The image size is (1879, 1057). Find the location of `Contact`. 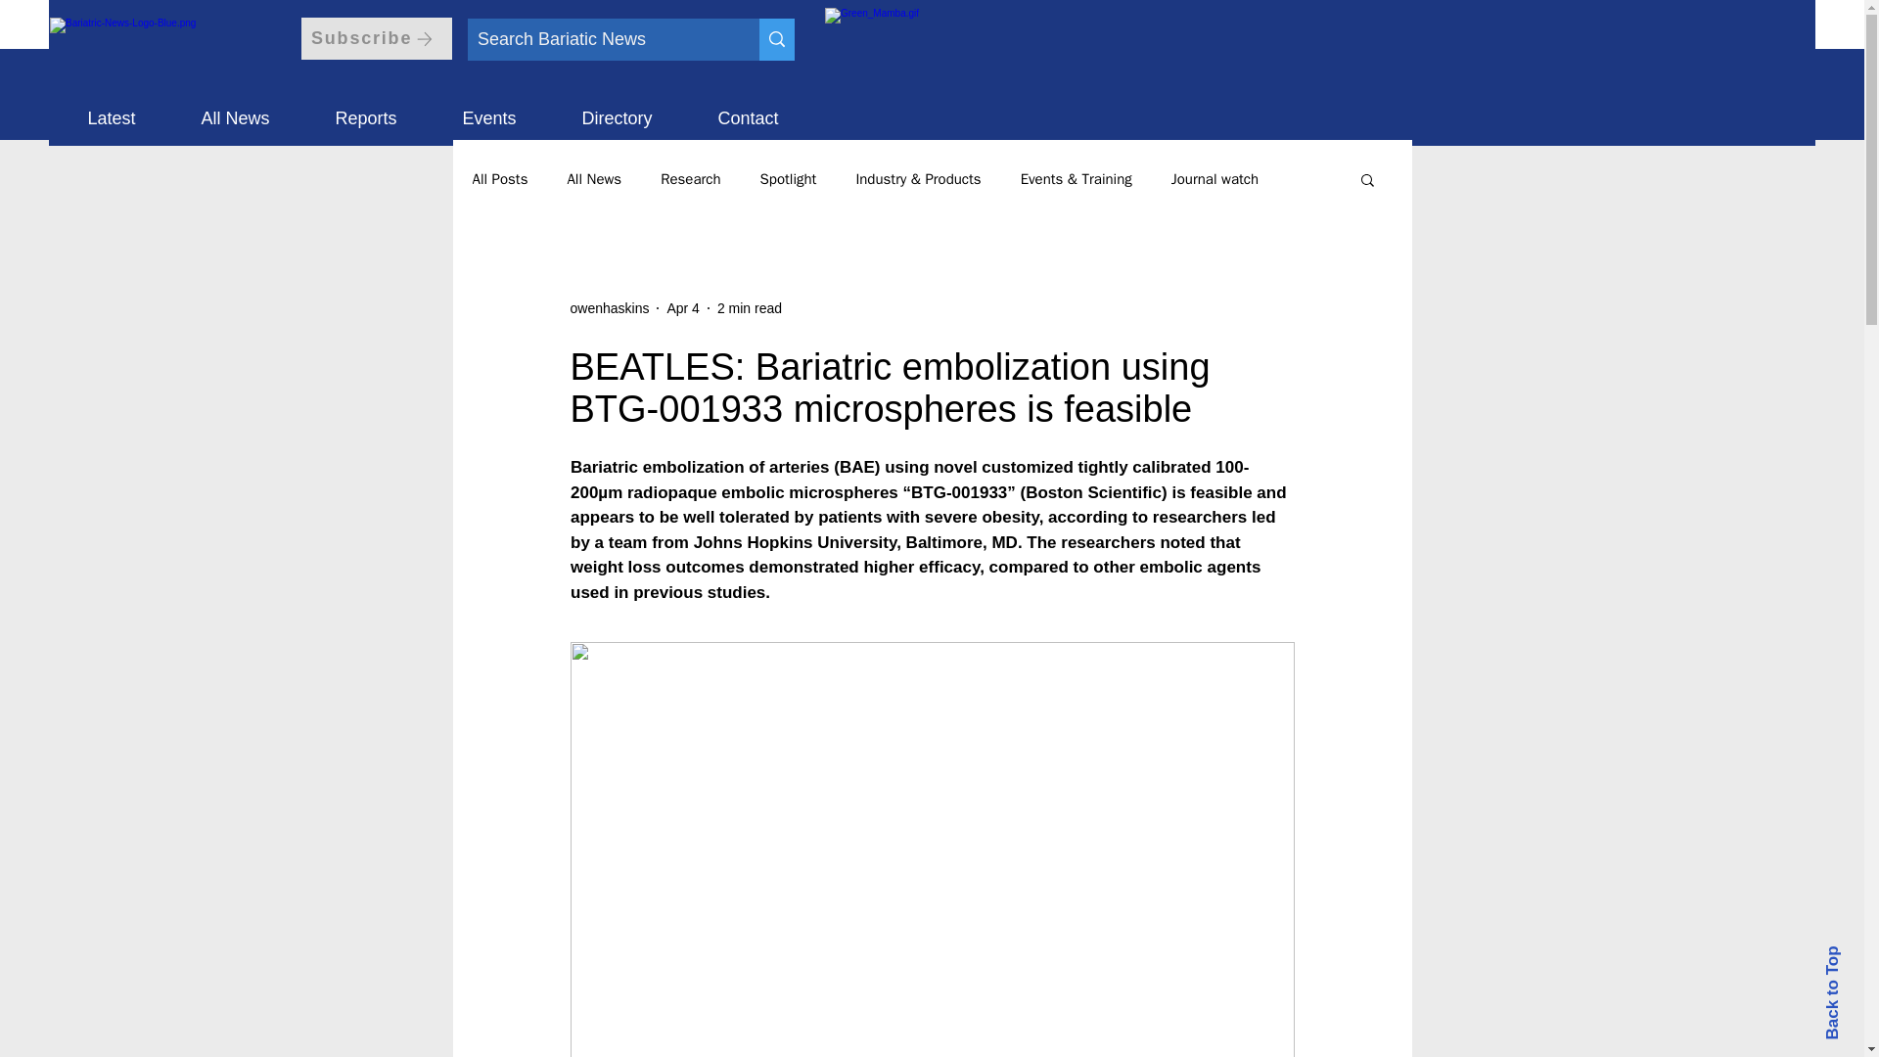

Contact is located at coordinates (748, 110).